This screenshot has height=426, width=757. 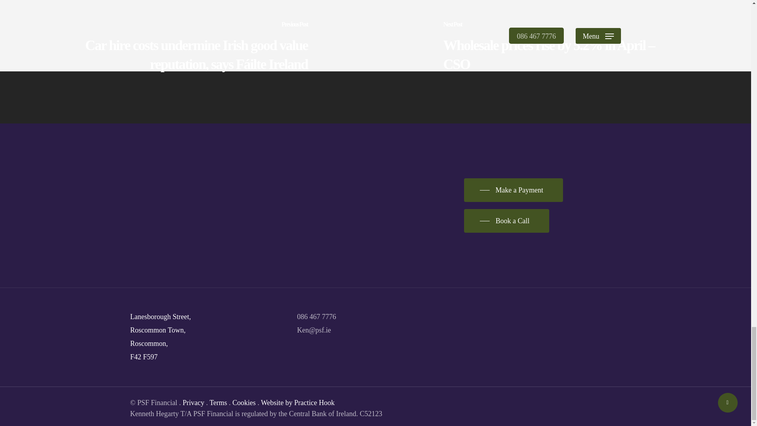 What do you see at coordinates (193, 402) in the screenshot?
I see `Privacy` at bounding box center [193, 402].